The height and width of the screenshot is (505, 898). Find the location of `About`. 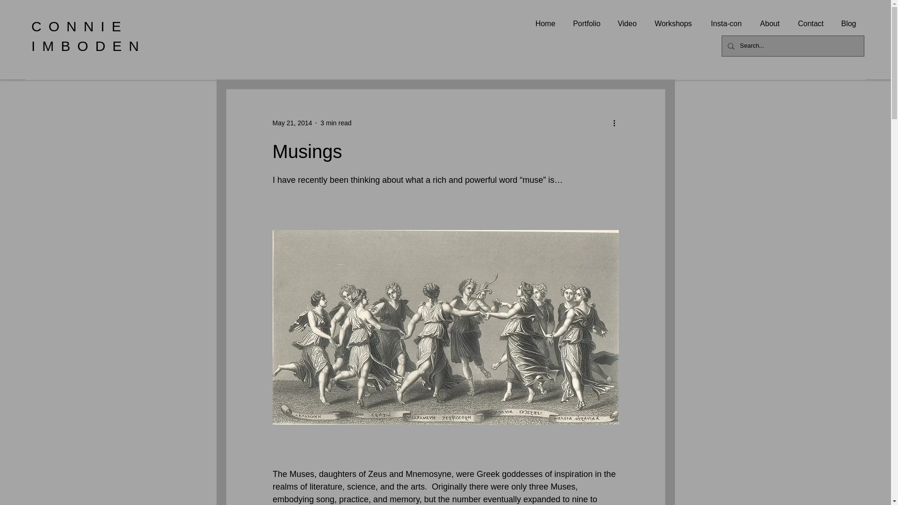

About is located at coordinates (769, 23).